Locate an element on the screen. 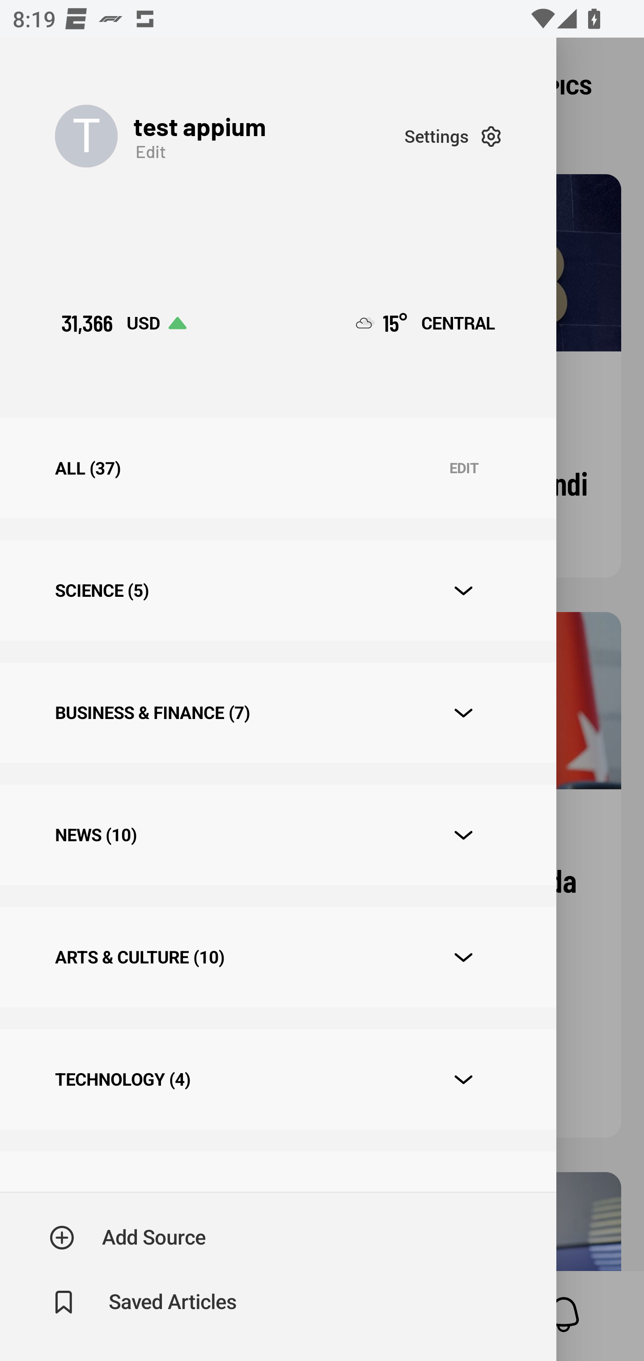 The height and width of the screenshot is (1361, 644). 31,366 USD Current State of the Currency is located at coordinates (123, 323).